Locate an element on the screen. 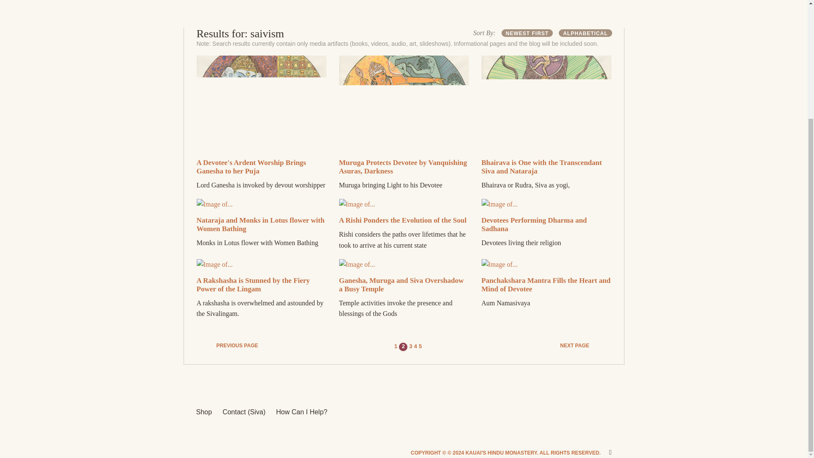 The width and height of the screenshot is (814, 458). Click for more details on this media item is located at coordinates (254, 285).